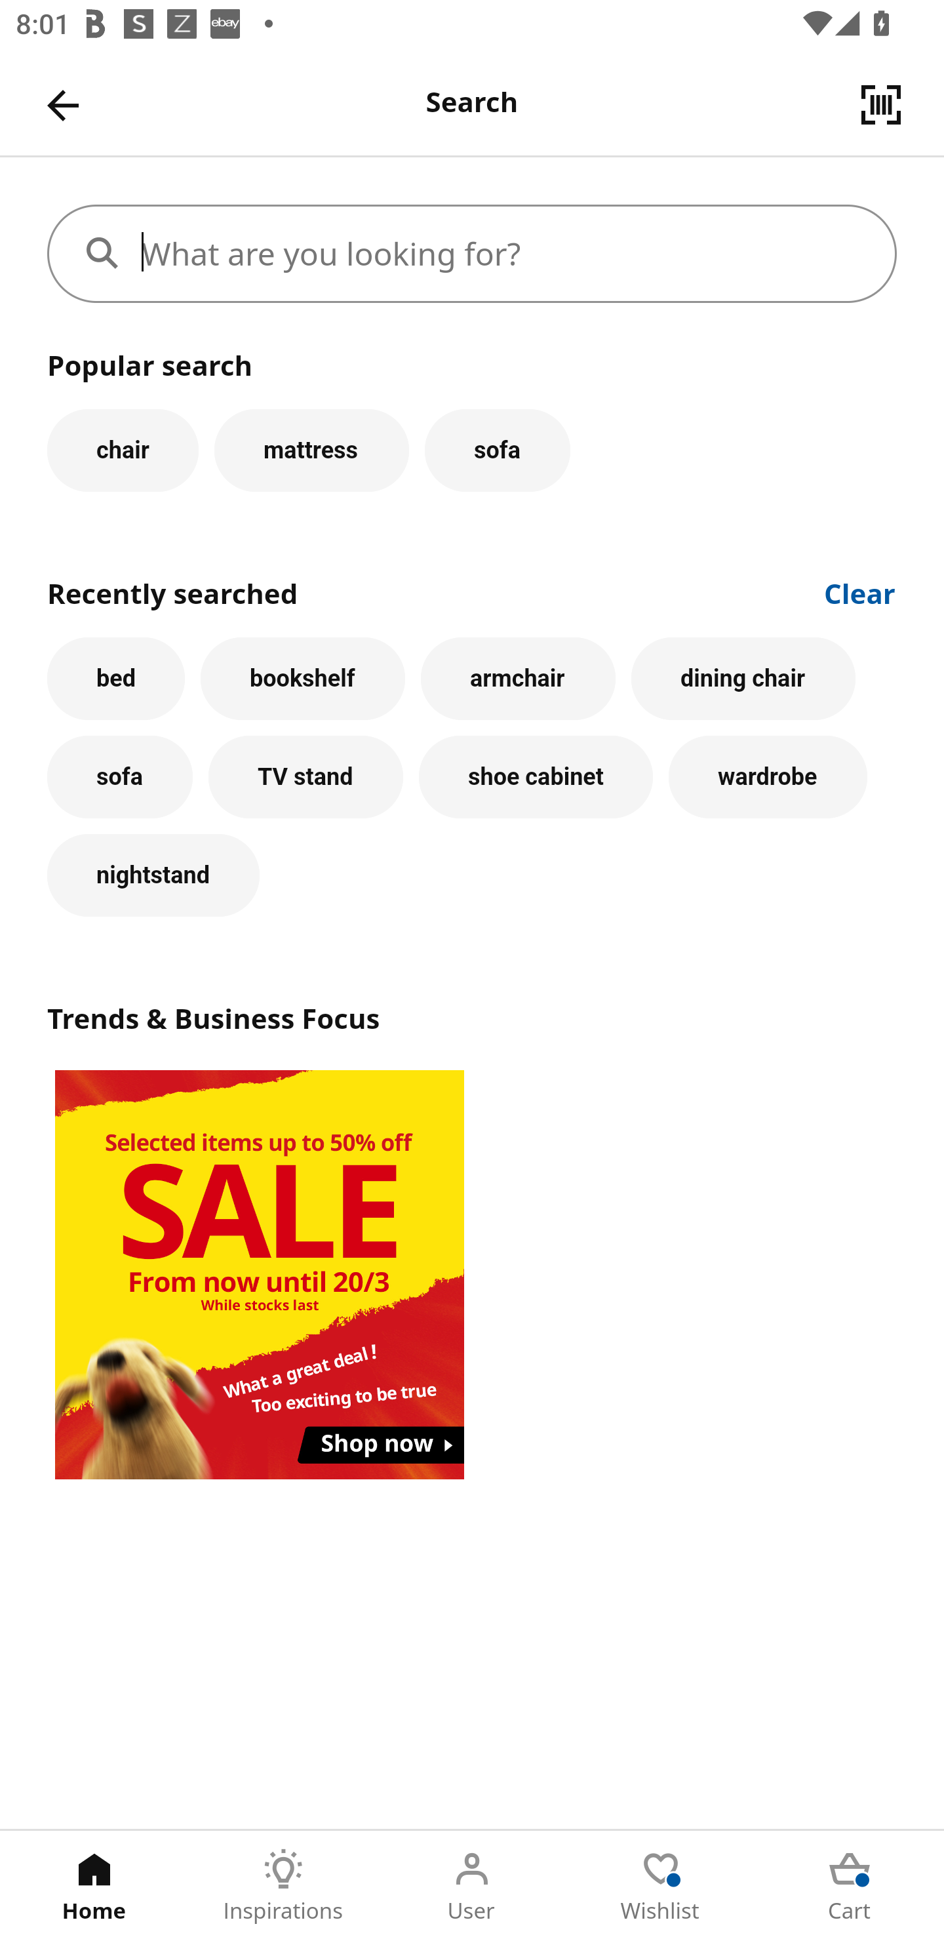 Image resolution: width=944 pixels, height=1941 pixels. Describe the element at coordinates (661, 1886) in the screenshot. I see `Wishlist
Tab 4 of 5` at that location.